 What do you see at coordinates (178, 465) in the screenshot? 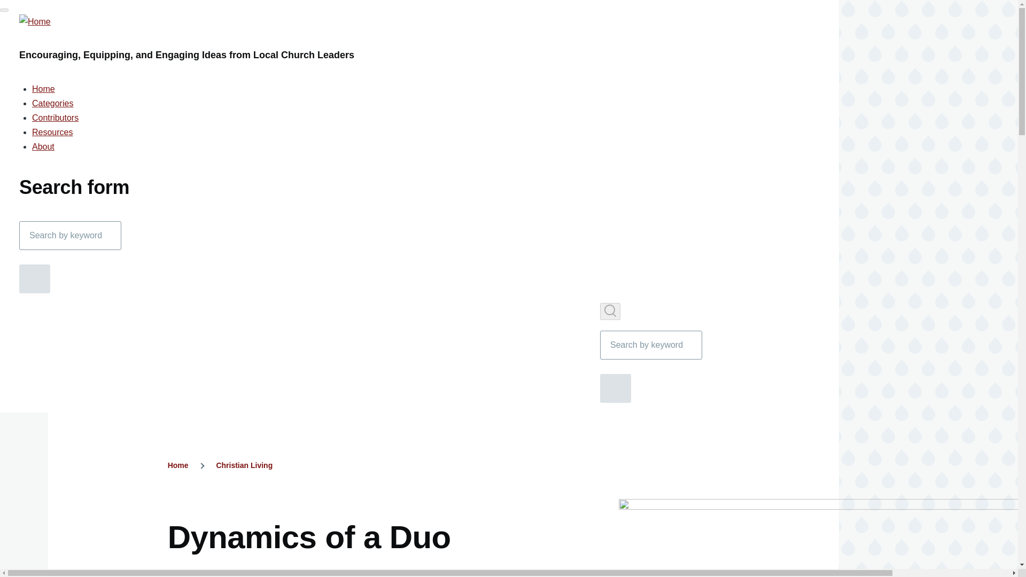
I see `Home` at bounding box center [178, 465].